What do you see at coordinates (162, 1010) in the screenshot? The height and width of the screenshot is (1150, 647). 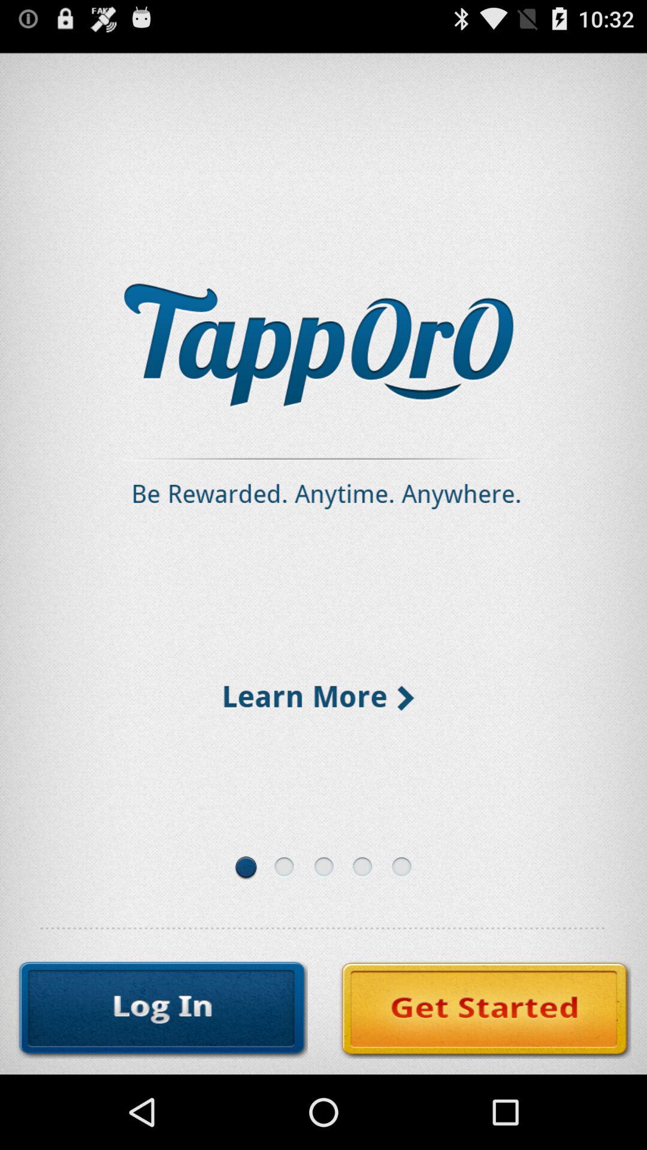 I see `login` at bounding box center [162, 1010].